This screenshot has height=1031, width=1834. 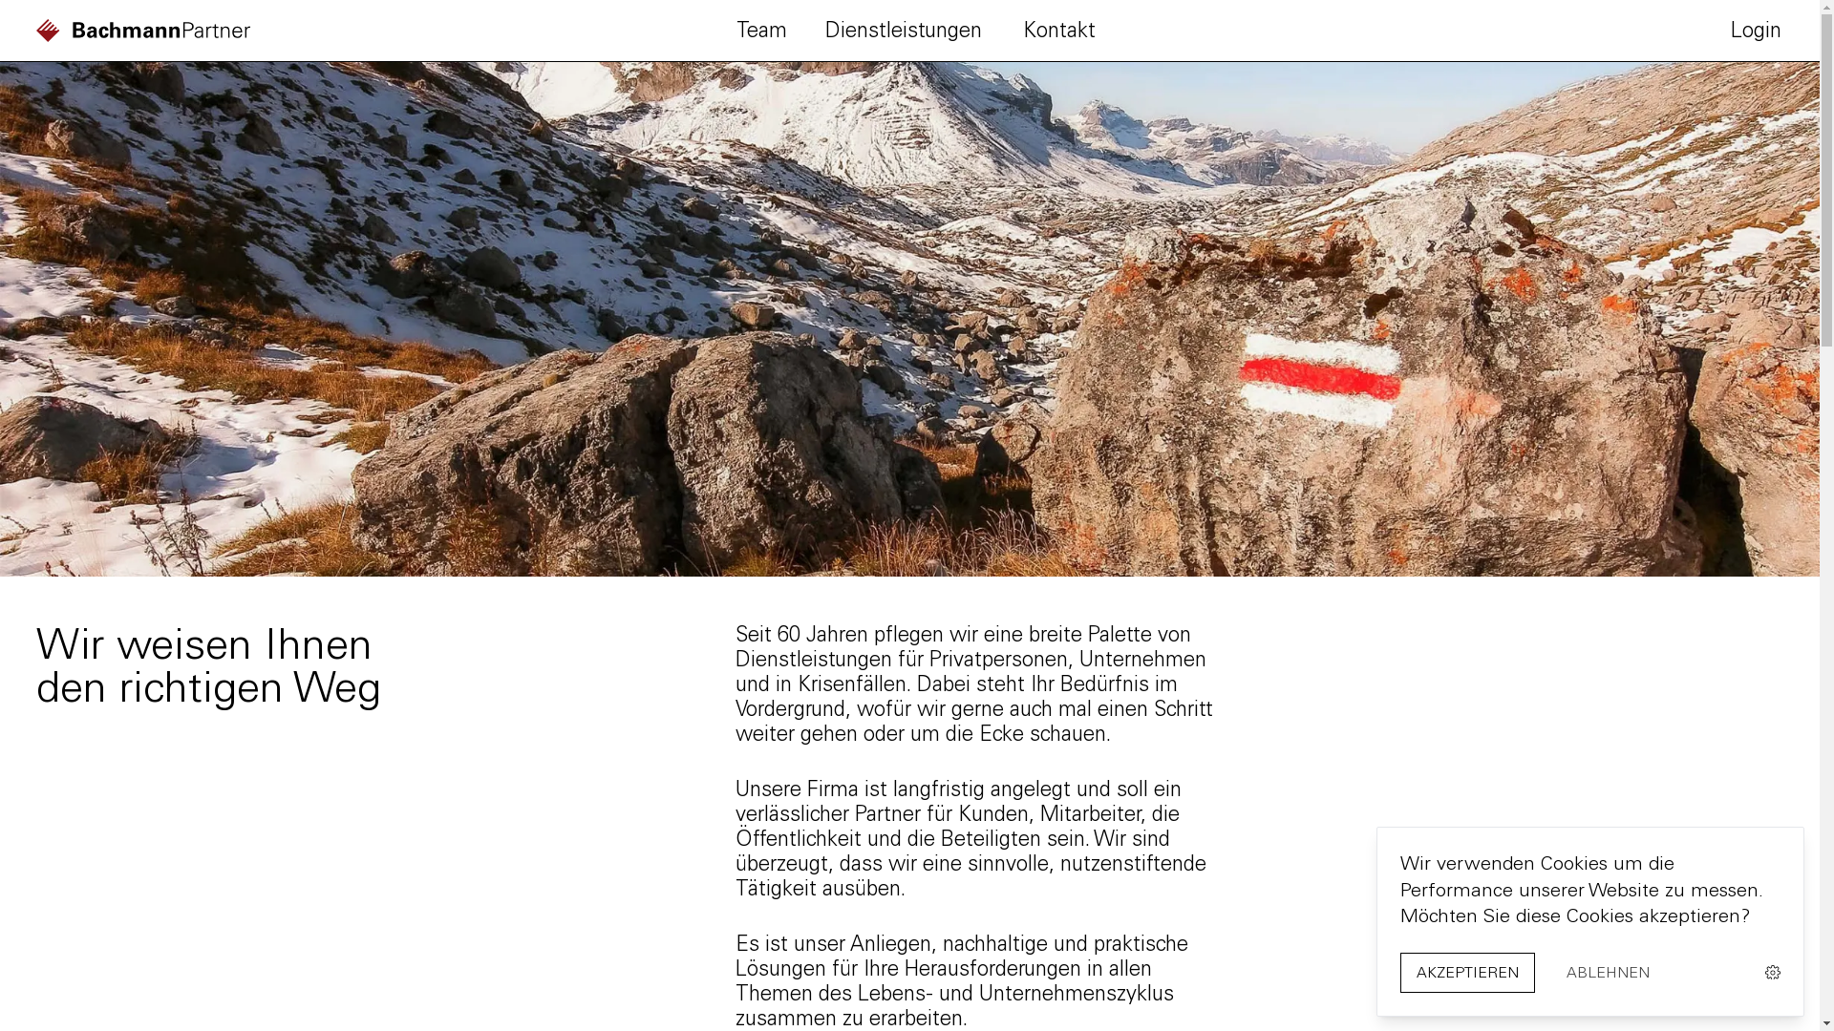 I want to click on Team, so click(x=762, y=31).